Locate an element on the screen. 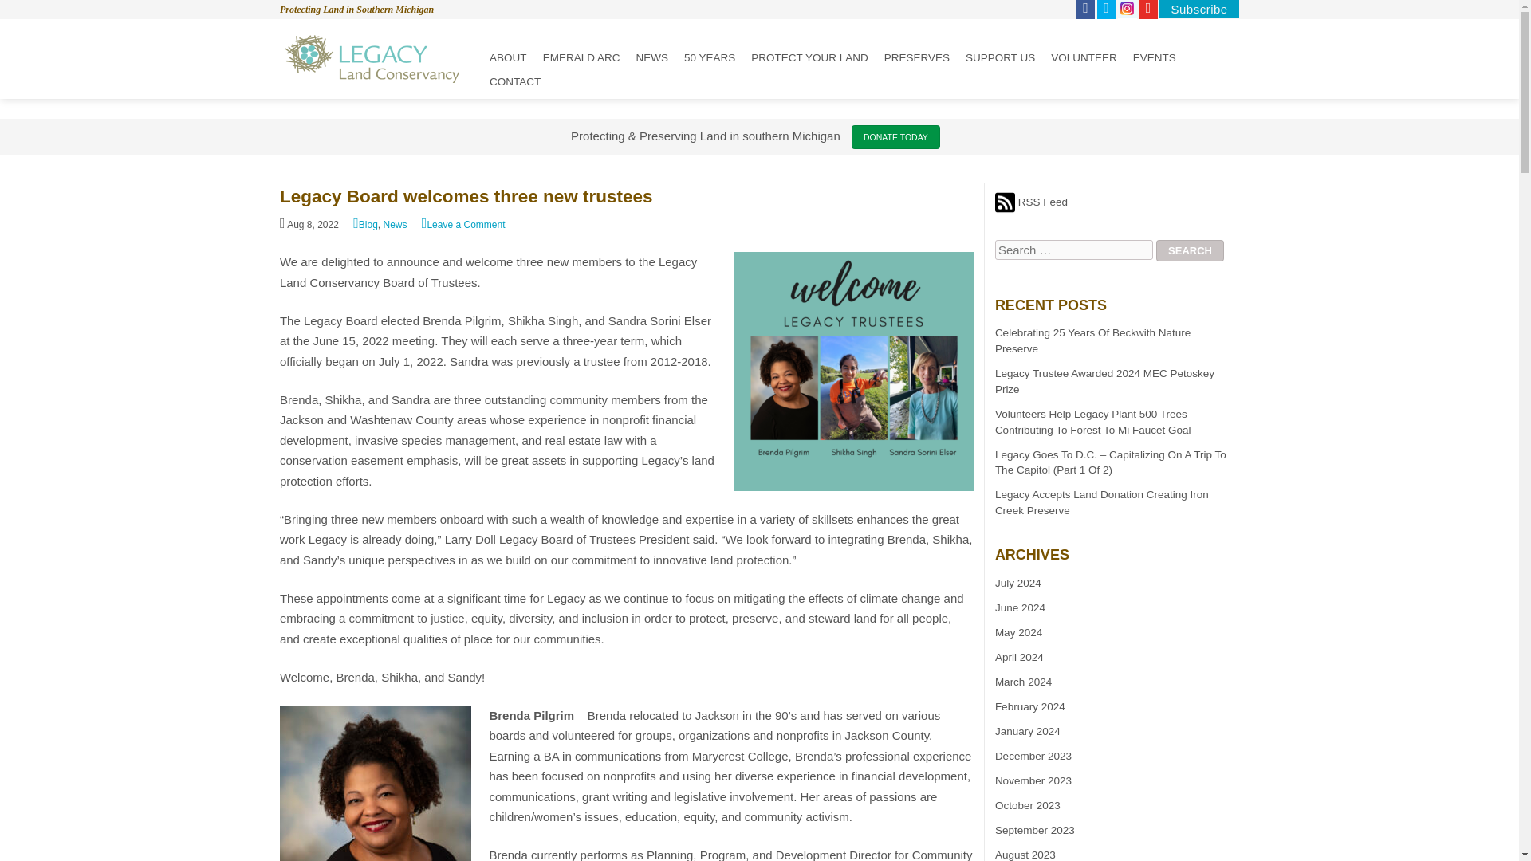  50 YEARS is located at coordinates (710, 57).